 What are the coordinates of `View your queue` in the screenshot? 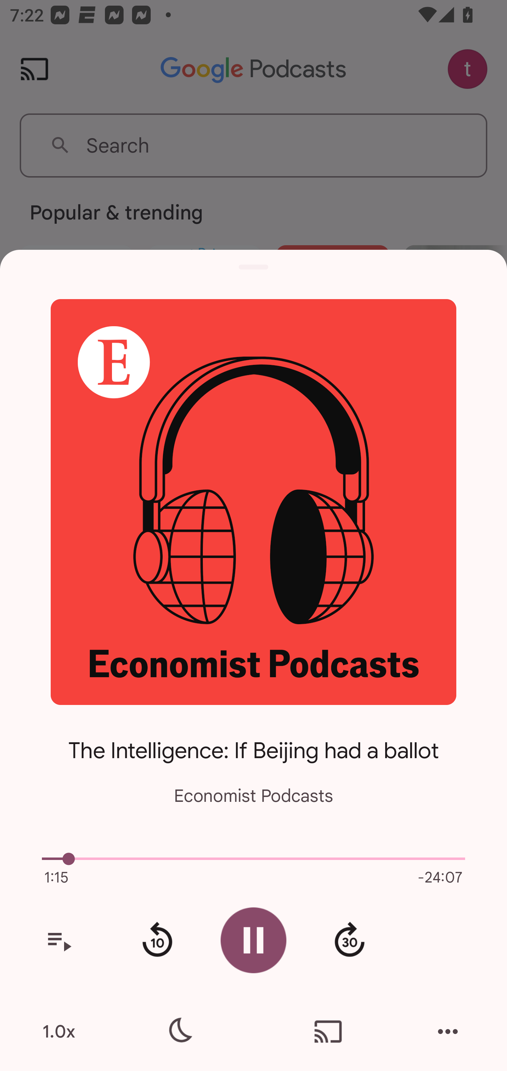 It's located at (59, 940).